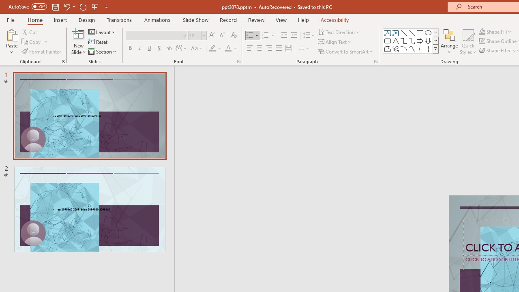  Describe the element at coordinates (375, 62) in the screenshot. I see `Paragraph...` at that location.